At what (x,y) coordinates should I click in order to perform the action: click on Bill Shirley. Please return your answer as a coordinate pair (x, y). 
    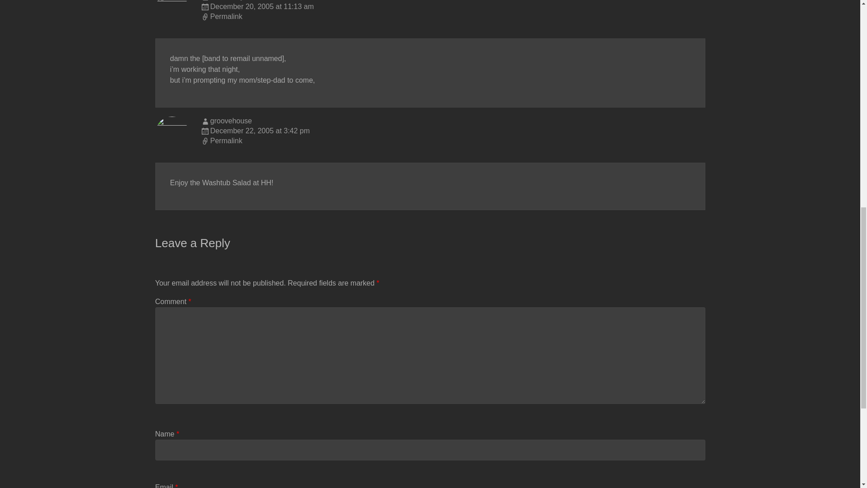
    Looking at the image, I should click on (228, 0).